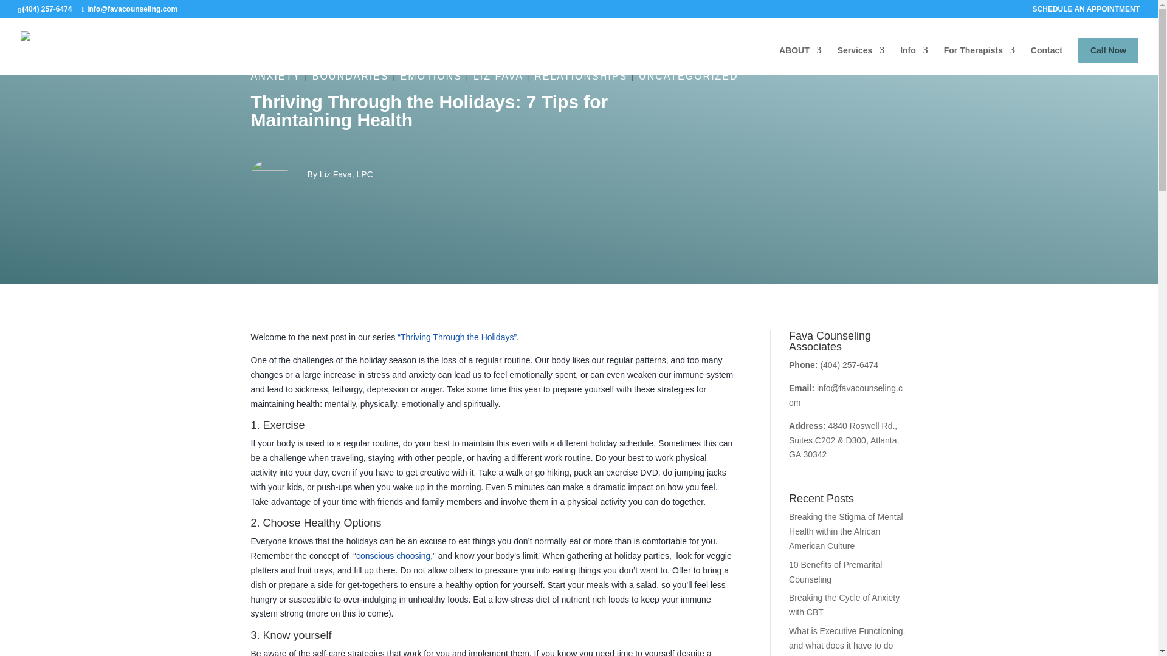  What do you see at coordinates (457, 337) in the screenshot?
I see `Thriving Through the Holidays` at bounding box center [457, 337].